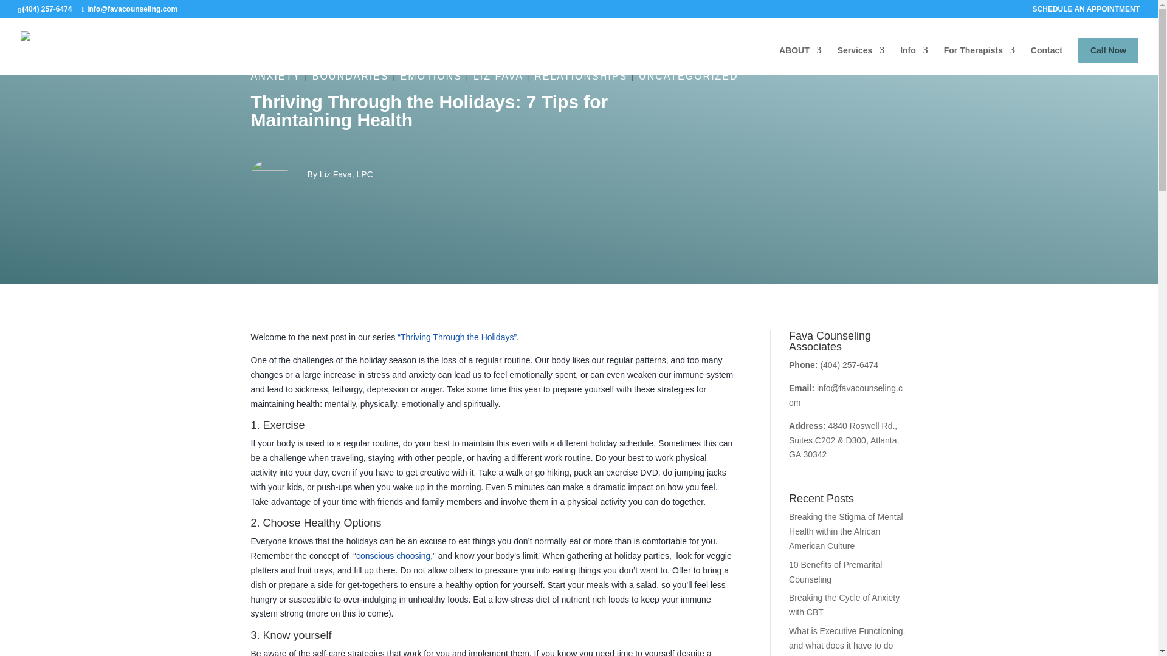  What do you see at coordinates (457, 337) in the screenshot?
I see `Thriving Through the Holidays` at bounding box center [457, 337].